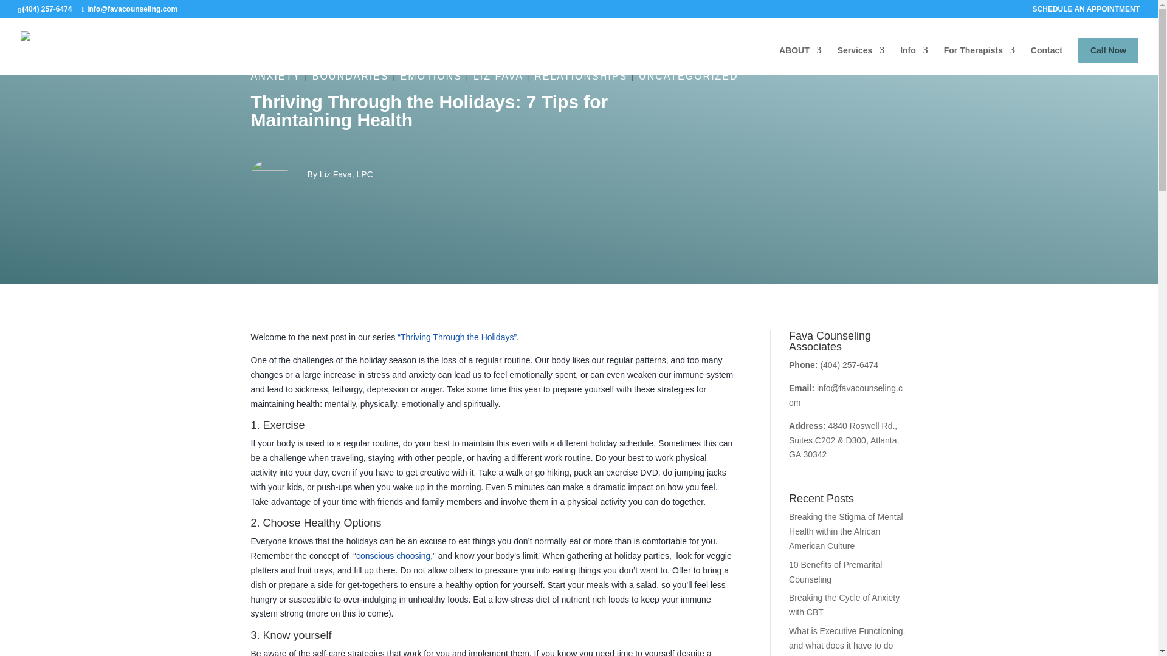  What do you see at coordinates (457, 337) in the screenshot?
I see `Thriving Through the Holidays` at bounding box center [457, 337].